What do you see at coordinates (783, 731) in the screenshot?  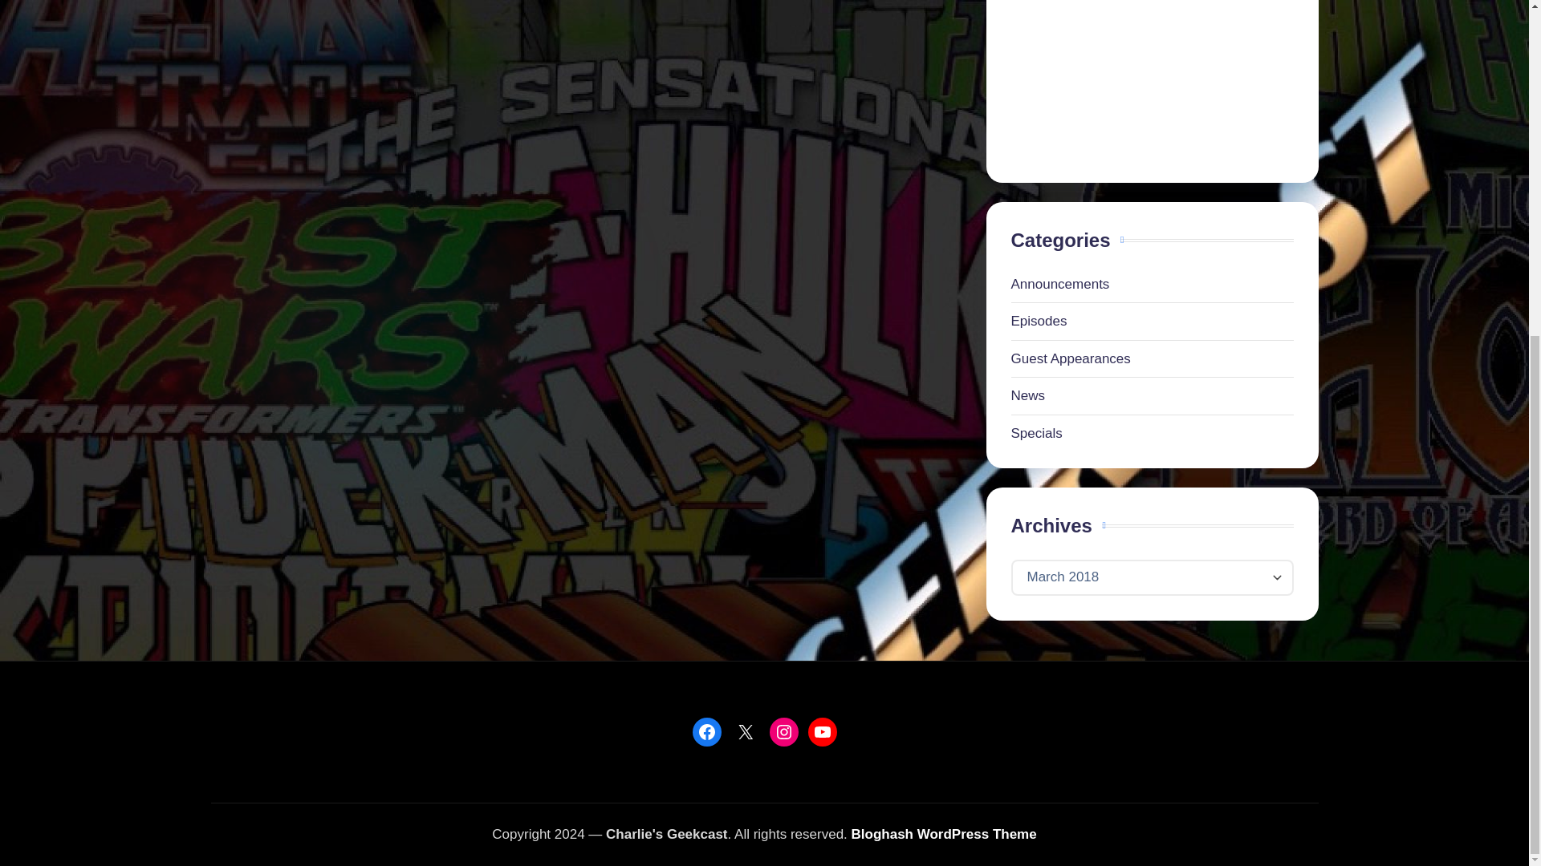 I see `Instagram` at bounding box center [783, 731].